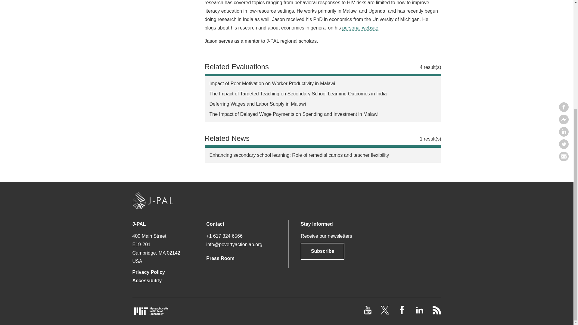 Image resolution: width=578 pixels, height=325 pixels. I want to click on youtube, so click(368, 313).